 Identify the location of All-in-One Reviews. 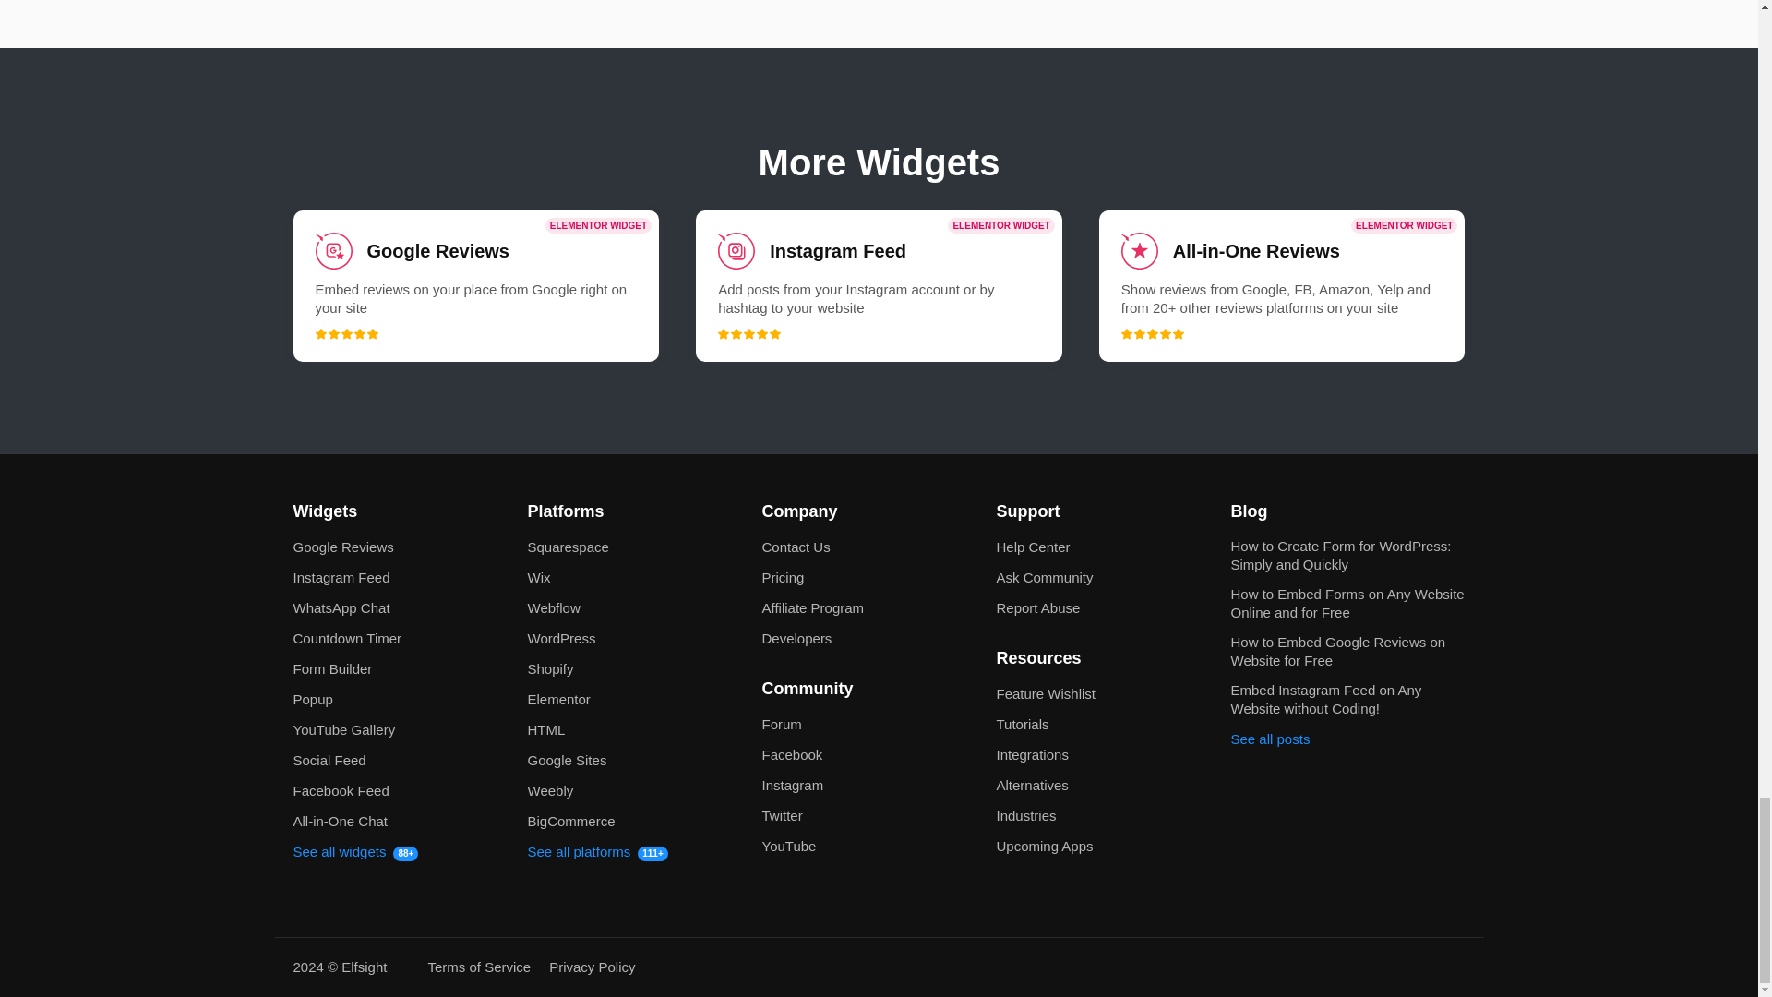
(1281, 286).